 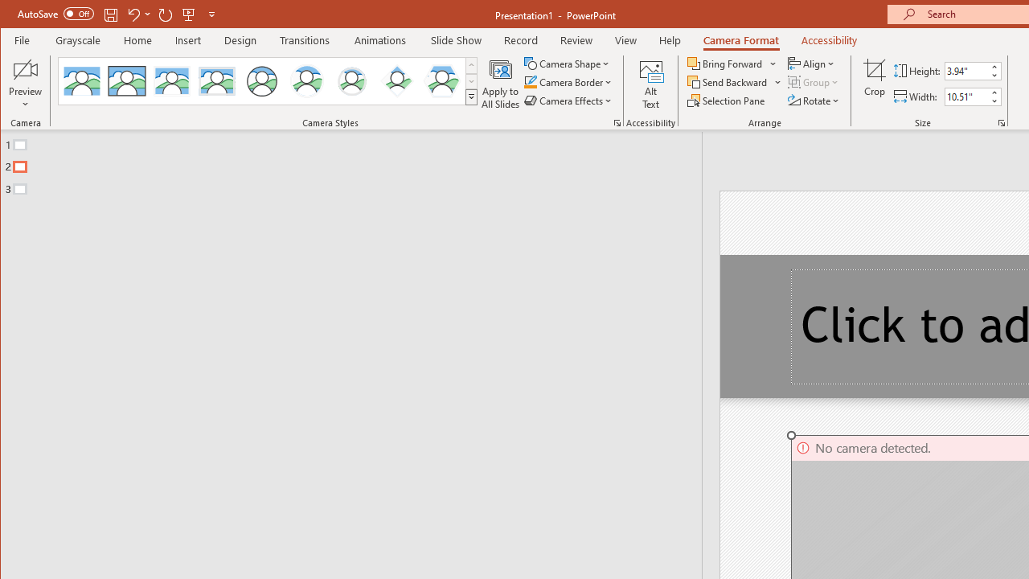 I want to click on Align, so click(x=812, y=63).